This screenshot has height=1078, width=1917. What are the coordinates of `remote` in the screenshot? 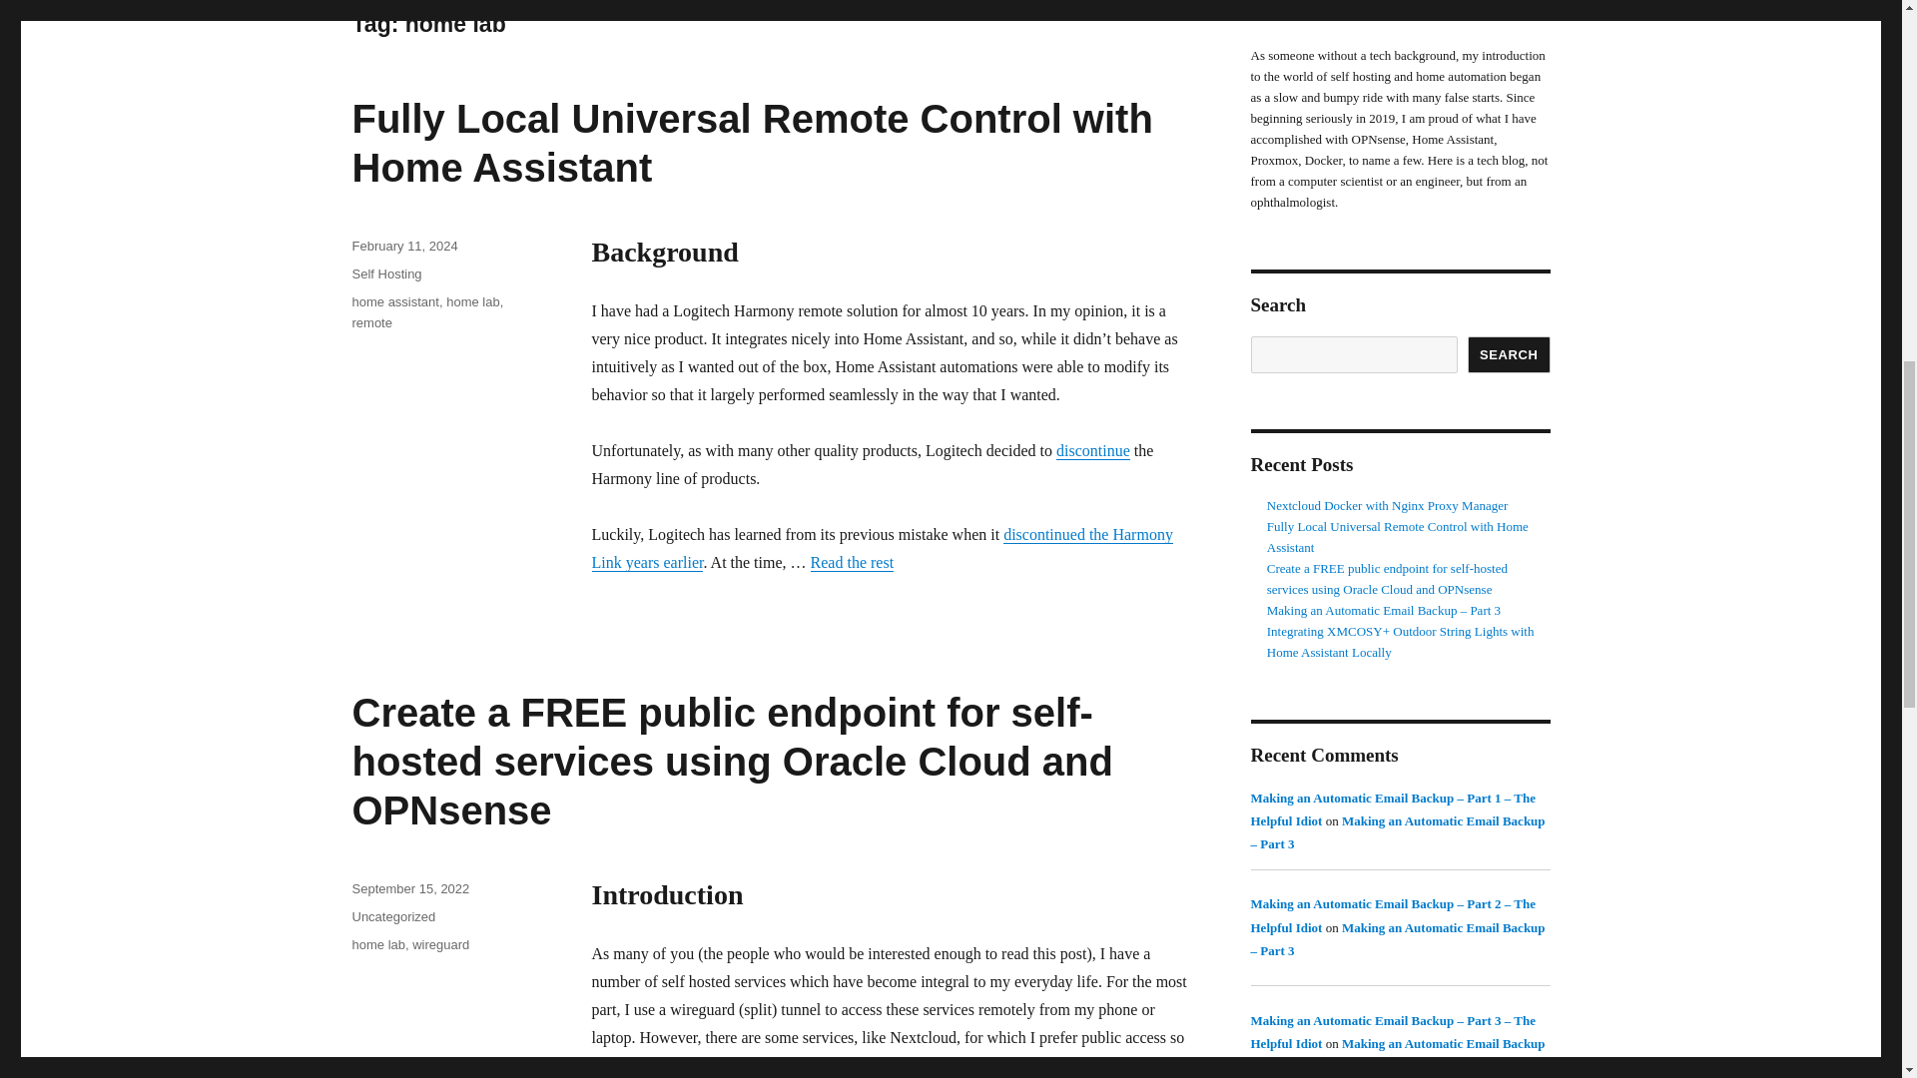 It's located at (370, 322).